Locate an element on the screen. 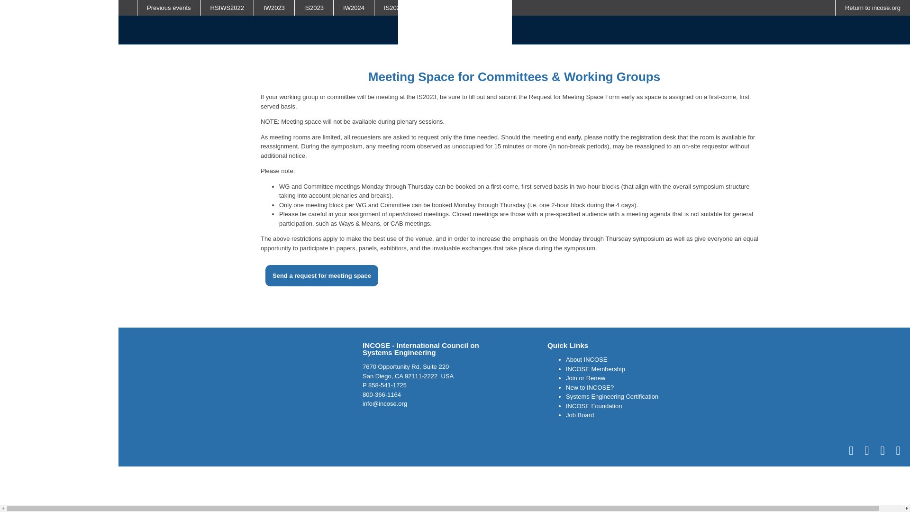 The height and width of the screenshot is (512, 910). About INCOSE is located at coordinates (586, 359).